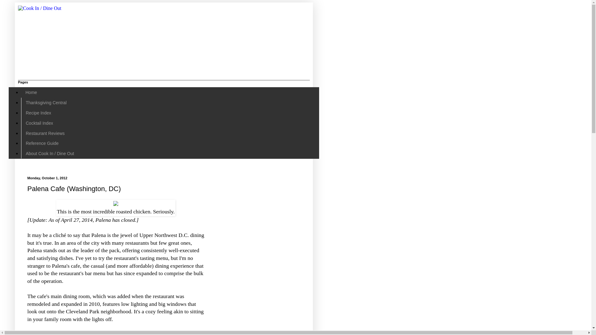 The width and height of the screenshot is (596, 335). What do you see at coordinates (31, 92) in the screenshot?
I see `Home` at bounding box center [31, 92].